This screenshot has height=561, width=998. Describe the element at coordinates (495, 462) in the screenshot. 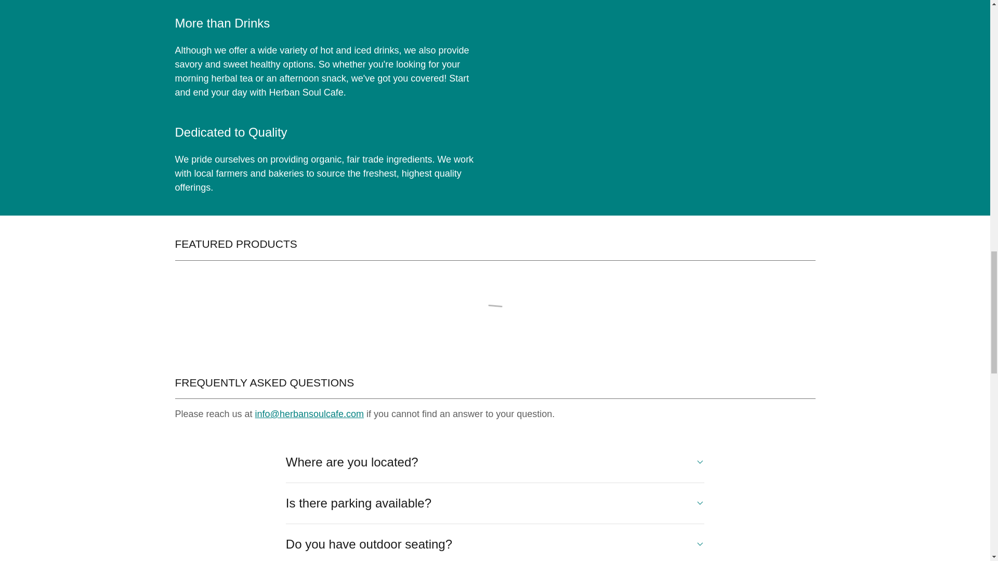

I see `Where are you located?` at that location.